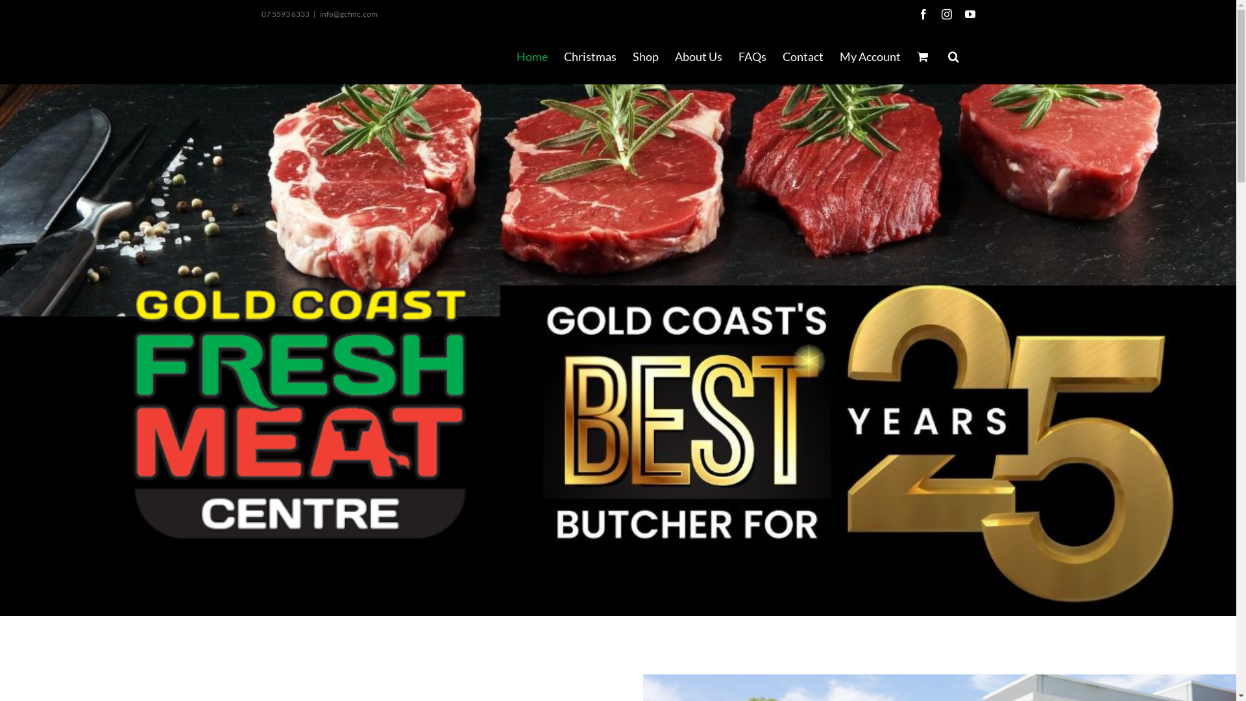 Image resolution: width=1246 pixels, height=701 pixels. I want to click on About Us, so click(698, 56).